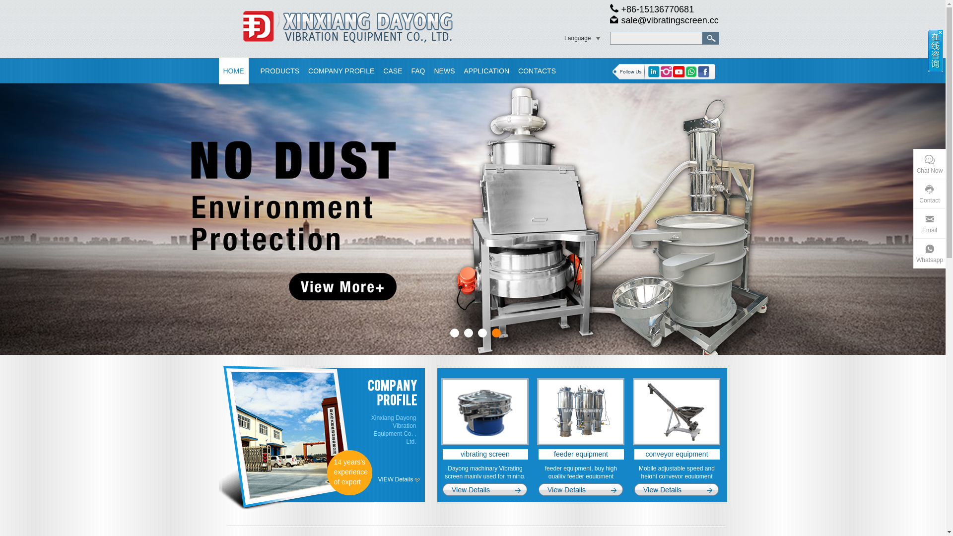 The width and height of the screenshot is (953, 536). What do you see at coordinates (537, 71) in the screenshot?
I see `CONTACTS` at bounding box center [537, 71].